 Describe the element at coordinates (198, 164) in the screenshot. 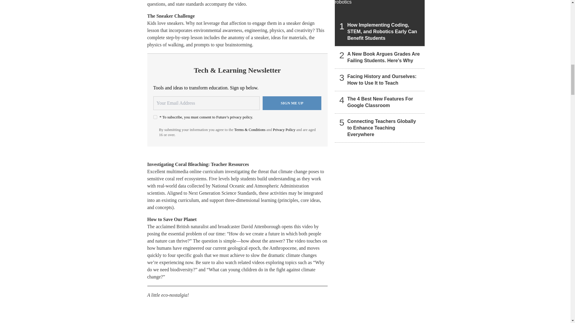

I see `Investigating Coral Bleaching: Teacher Resources` at that location.